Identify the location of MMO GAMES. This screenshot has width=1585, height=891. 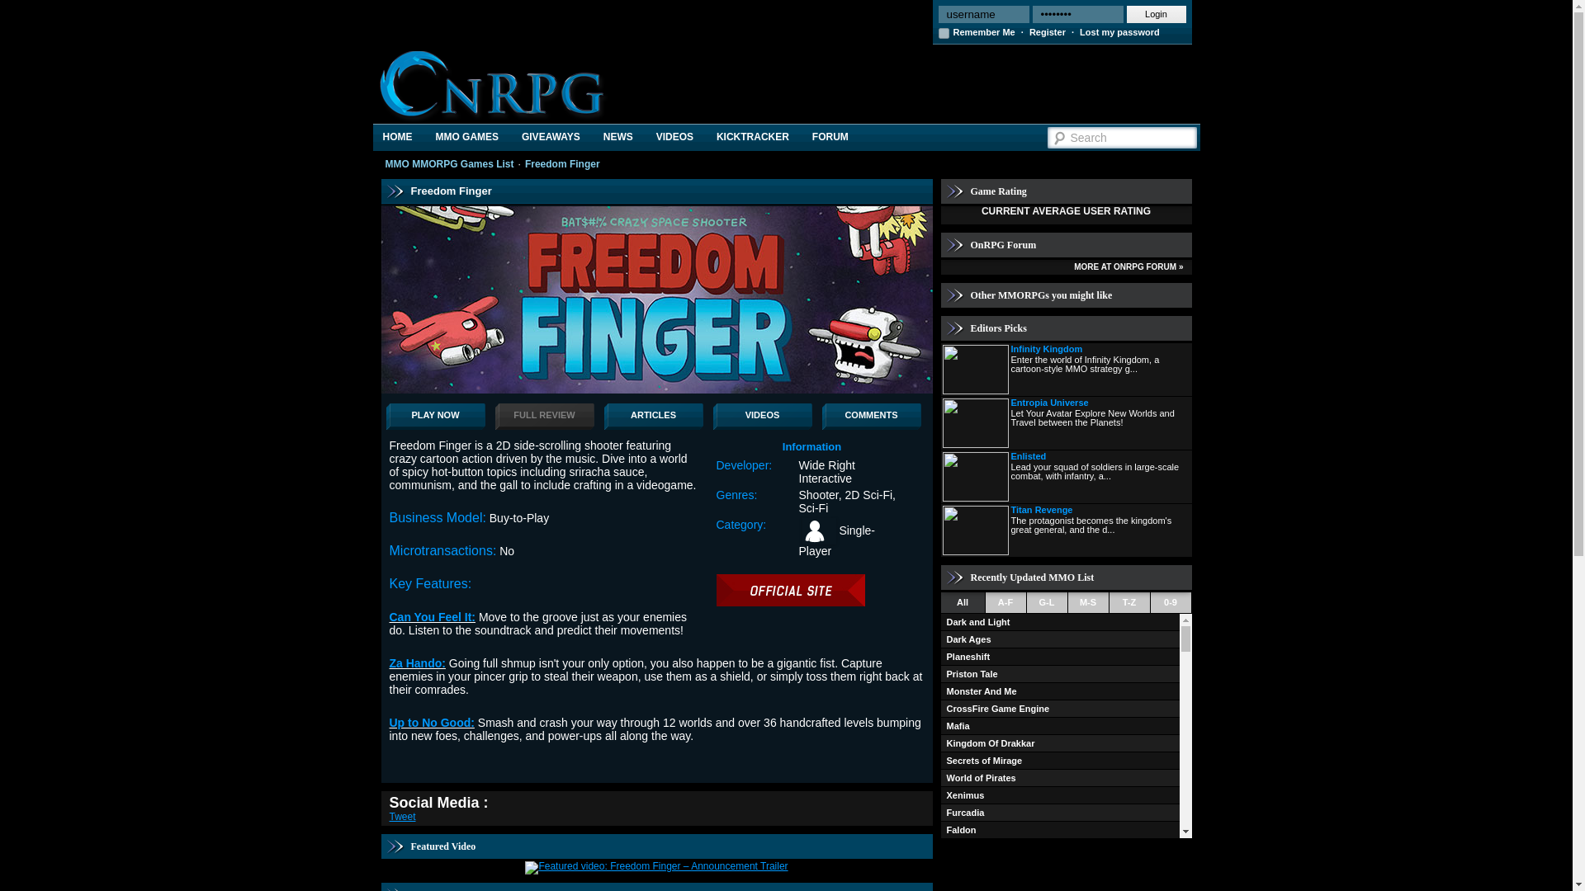
(466, 137).